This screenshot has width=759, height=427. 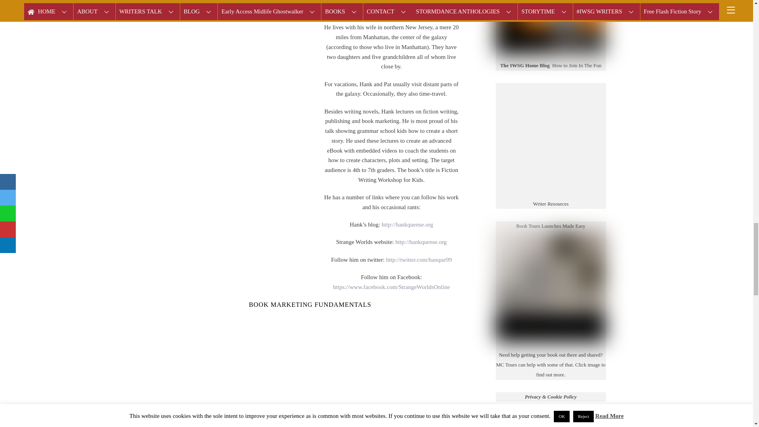 What do you see at coordinates (550, 136) in the screenshot?
I see `Visit Writers Helping Writers` at bounding box center [550, 136].